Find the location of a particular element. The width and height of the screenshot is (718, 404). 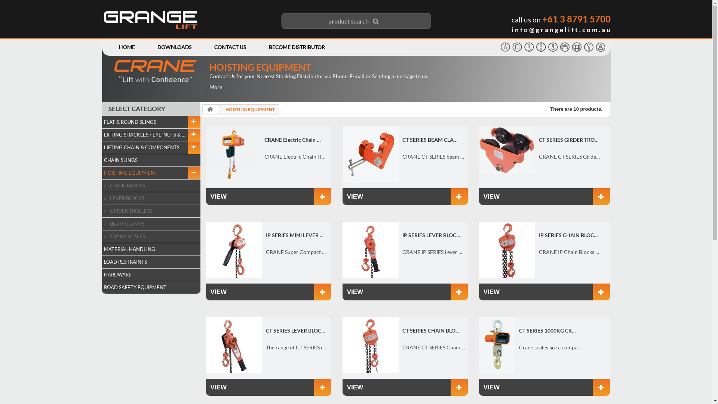

CT SERIES LEVER BLOCKS is located at coordinates (295, 331).